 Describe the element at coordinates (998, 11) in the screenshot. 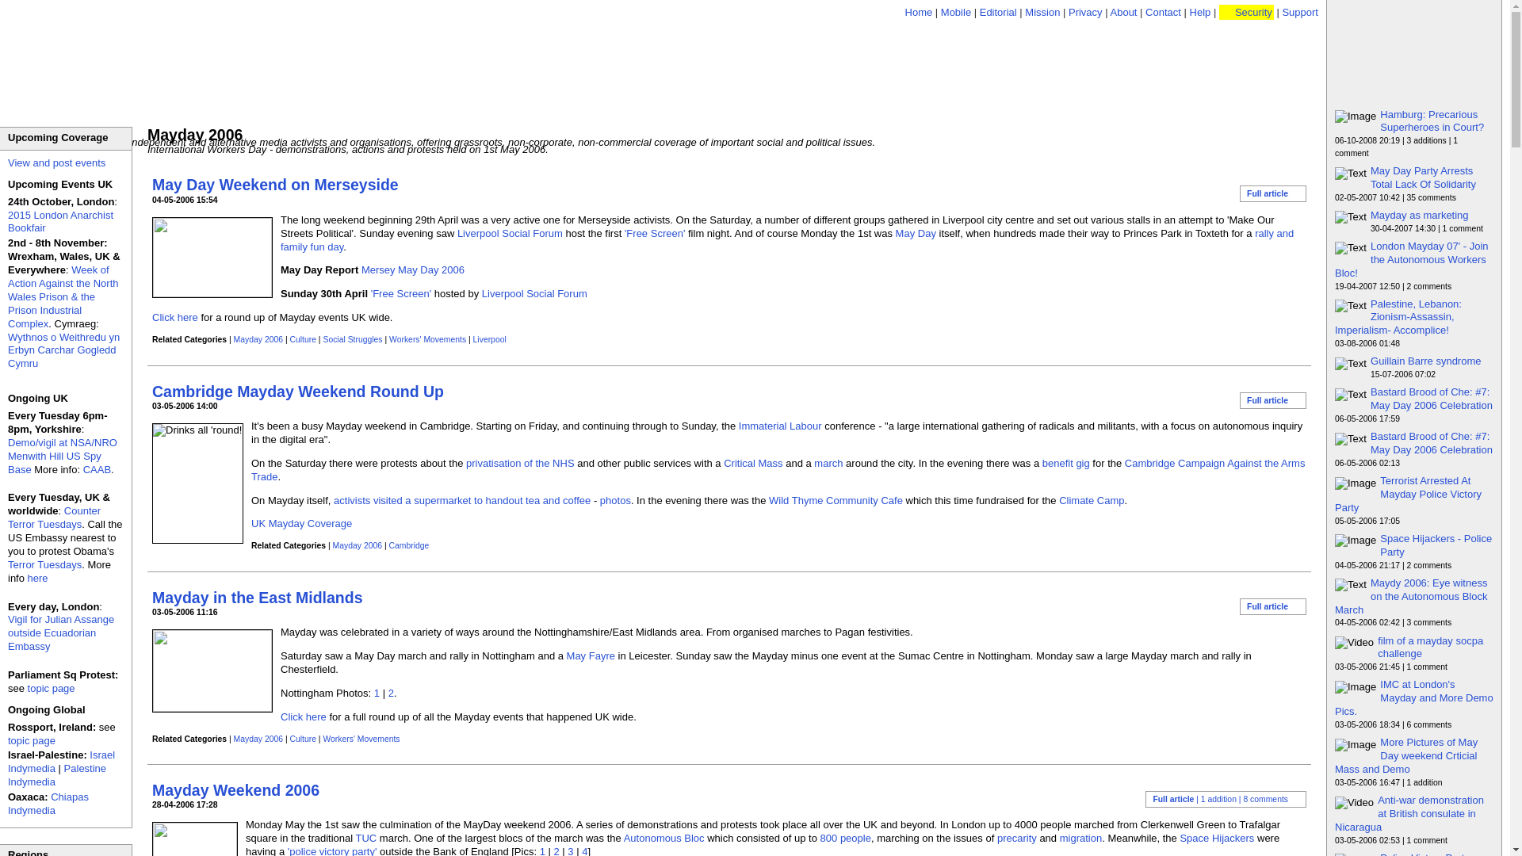

I see `Editorial` at that location.